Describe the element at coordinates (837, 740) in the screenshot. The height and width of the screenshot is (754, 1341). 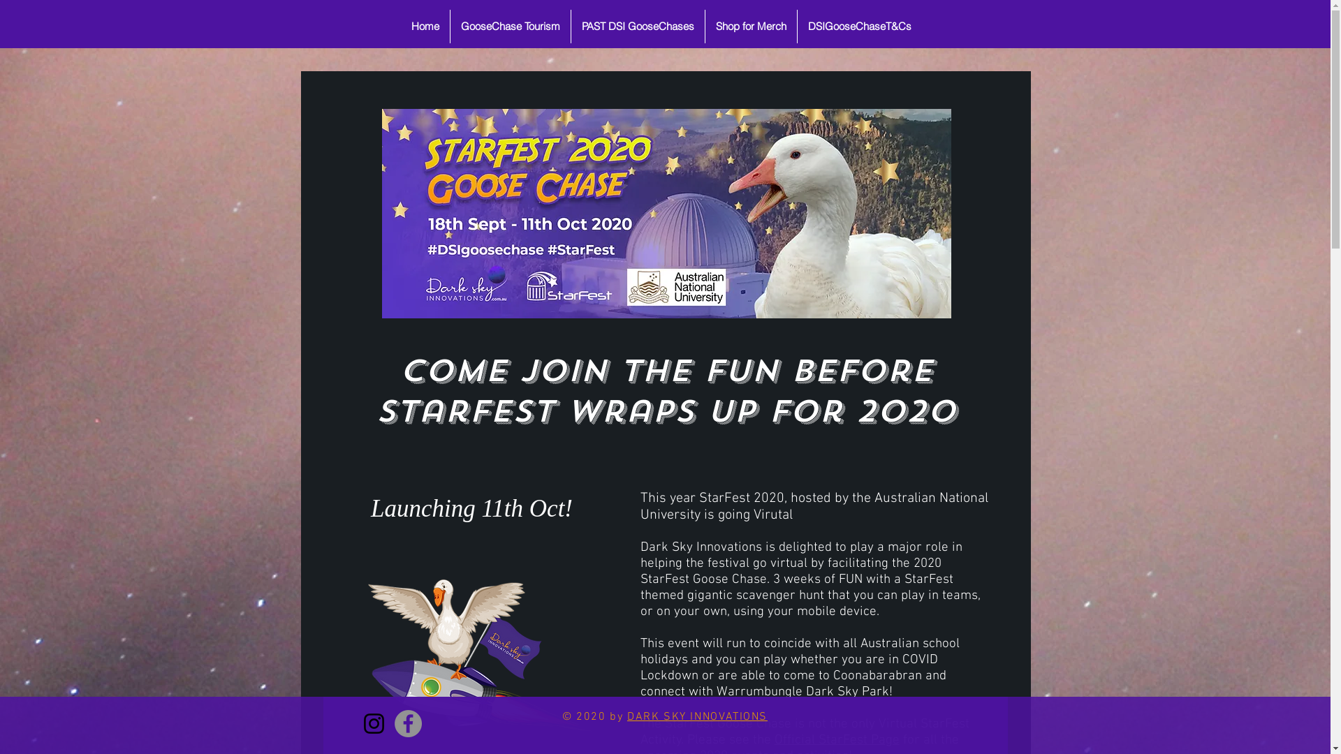
I see `Official StarFest Page` at that location.